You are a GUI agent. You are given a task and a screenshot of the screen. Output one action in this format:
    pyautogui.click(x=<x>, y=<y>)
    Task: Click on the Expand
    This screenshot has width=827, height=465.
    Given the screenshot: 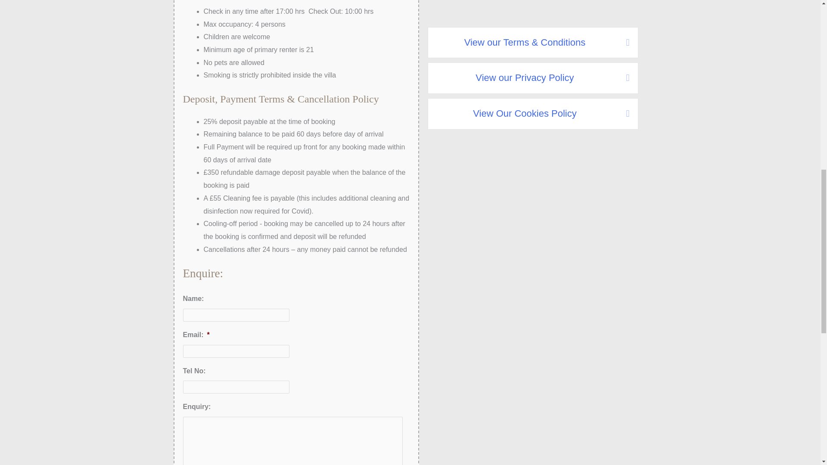 What is the action you would take?
    pyautogui.click(x=621, y=114)
    